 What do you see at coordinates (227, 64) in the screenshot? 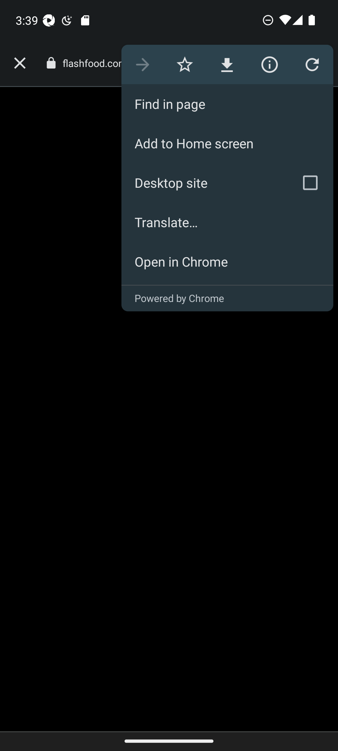
I see `Download page` at bounding box center [227, 64].